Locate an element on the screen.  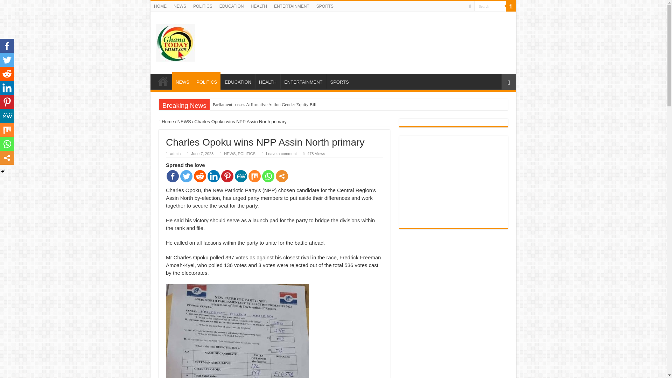
Search is located at coordinates (511, 6).